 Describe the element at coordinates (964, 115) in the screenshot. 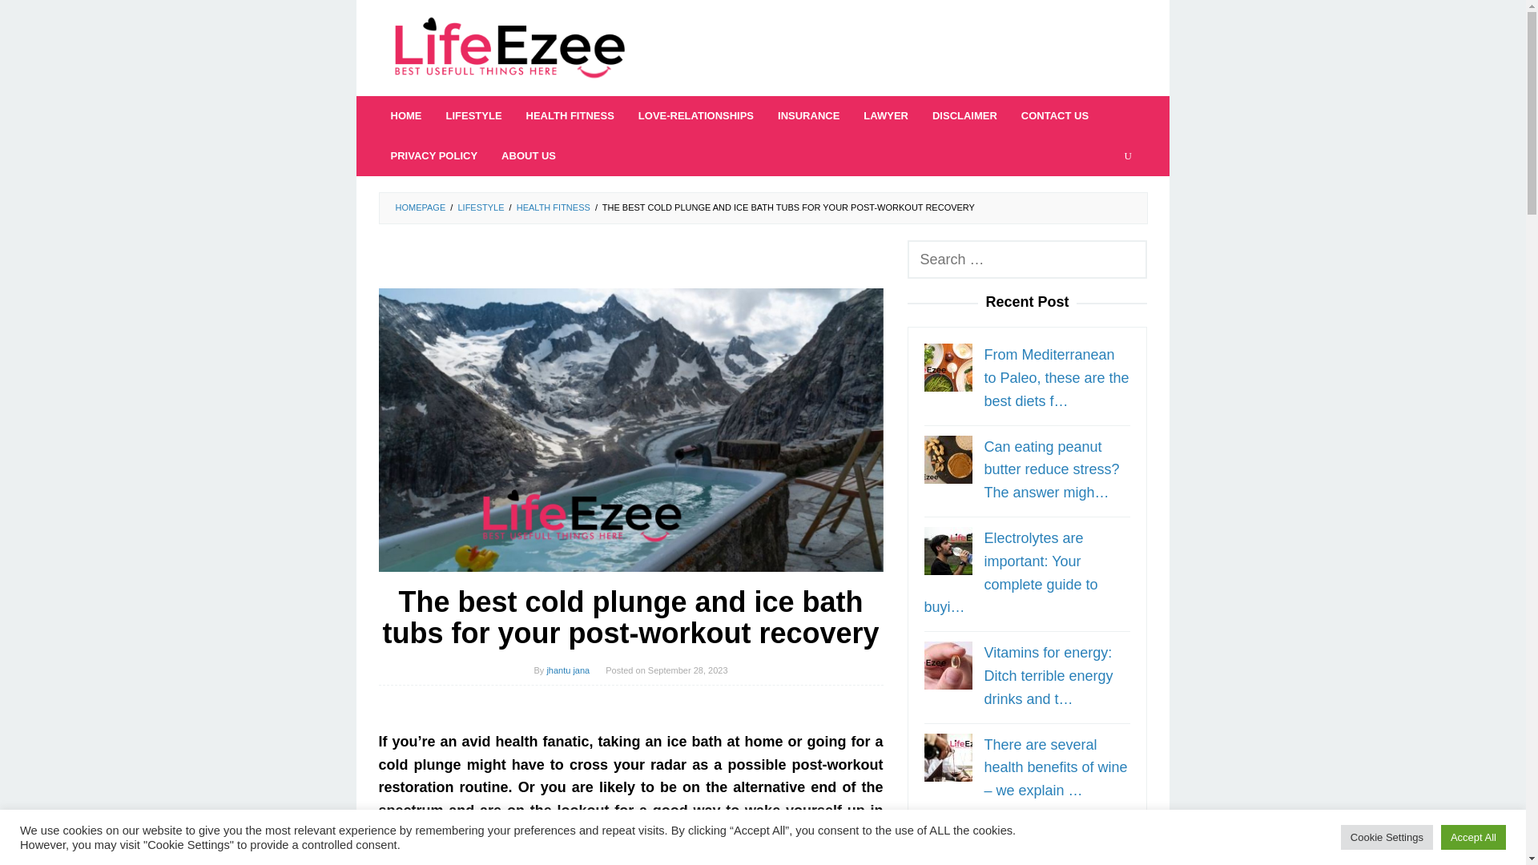

I see `DISCLAIMER` at that location.